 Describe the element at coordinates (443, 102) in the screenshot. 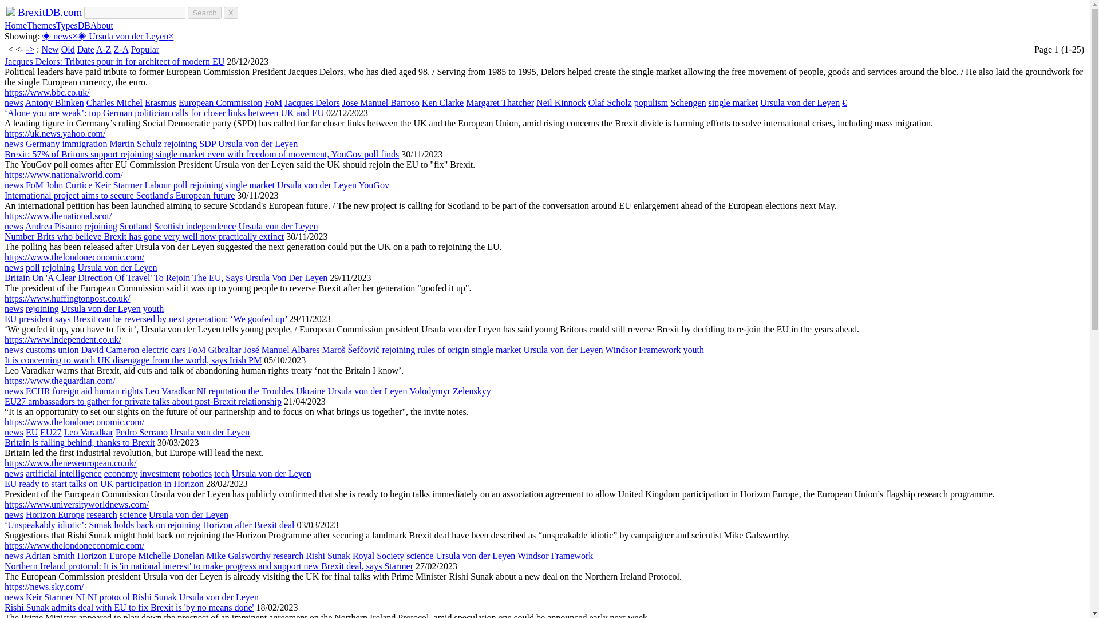

I see `Ken Clarke` at that location.